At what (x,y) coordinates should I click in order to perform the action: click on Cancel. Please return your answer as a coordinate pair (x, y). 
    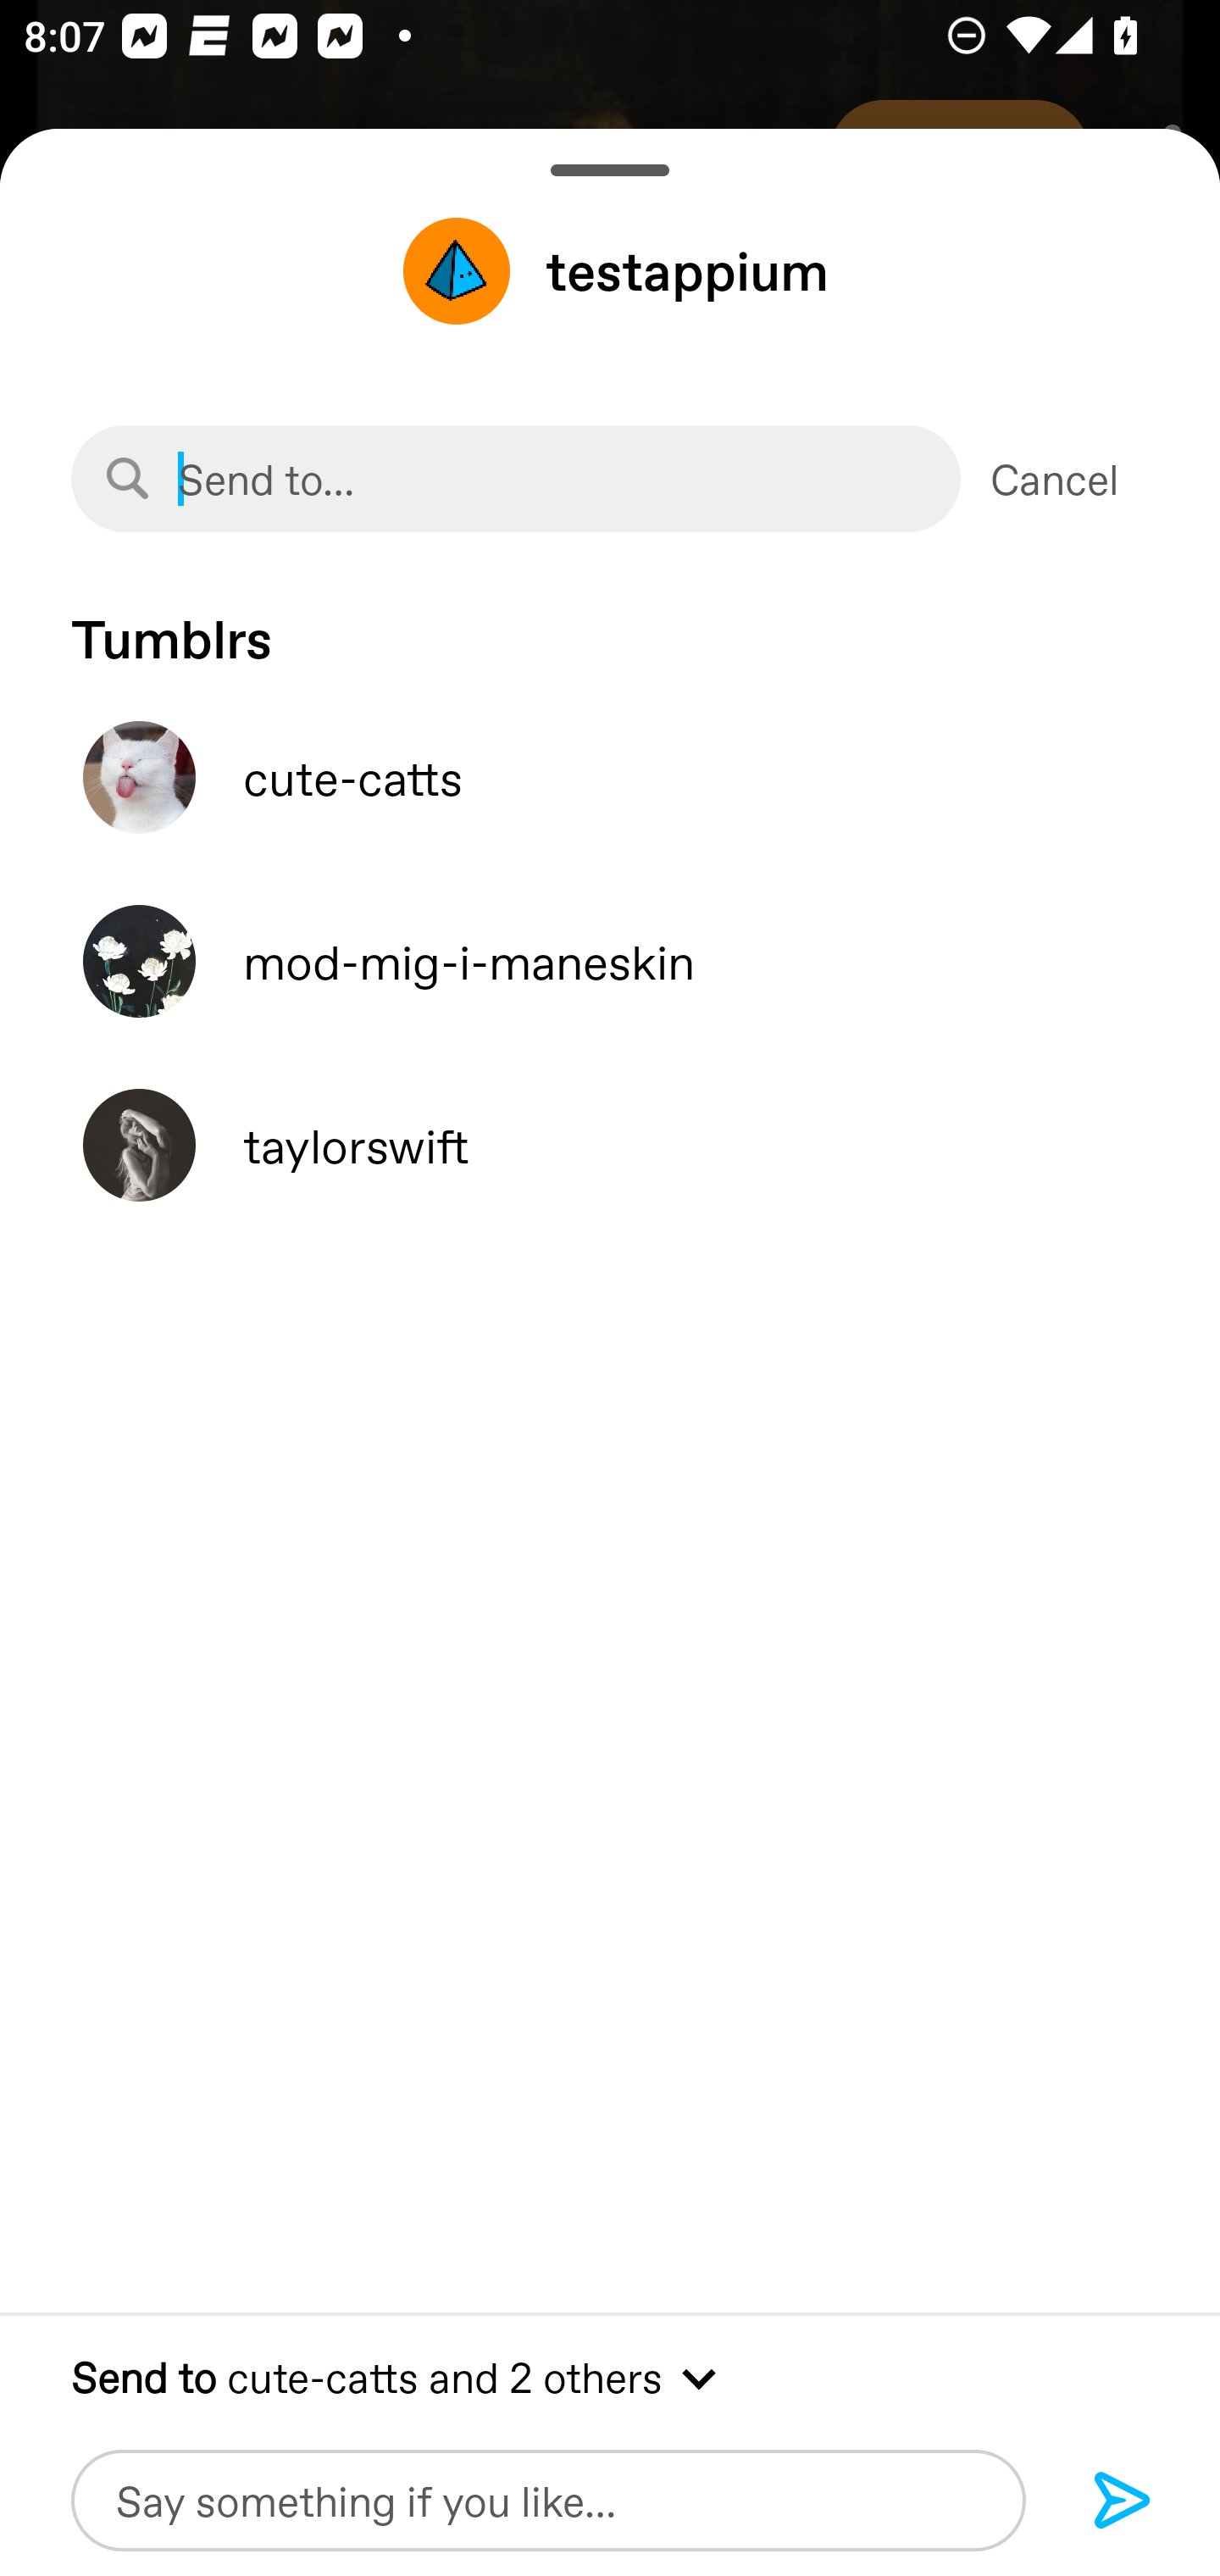
    Looking at the image, I should click on (1055, 479).